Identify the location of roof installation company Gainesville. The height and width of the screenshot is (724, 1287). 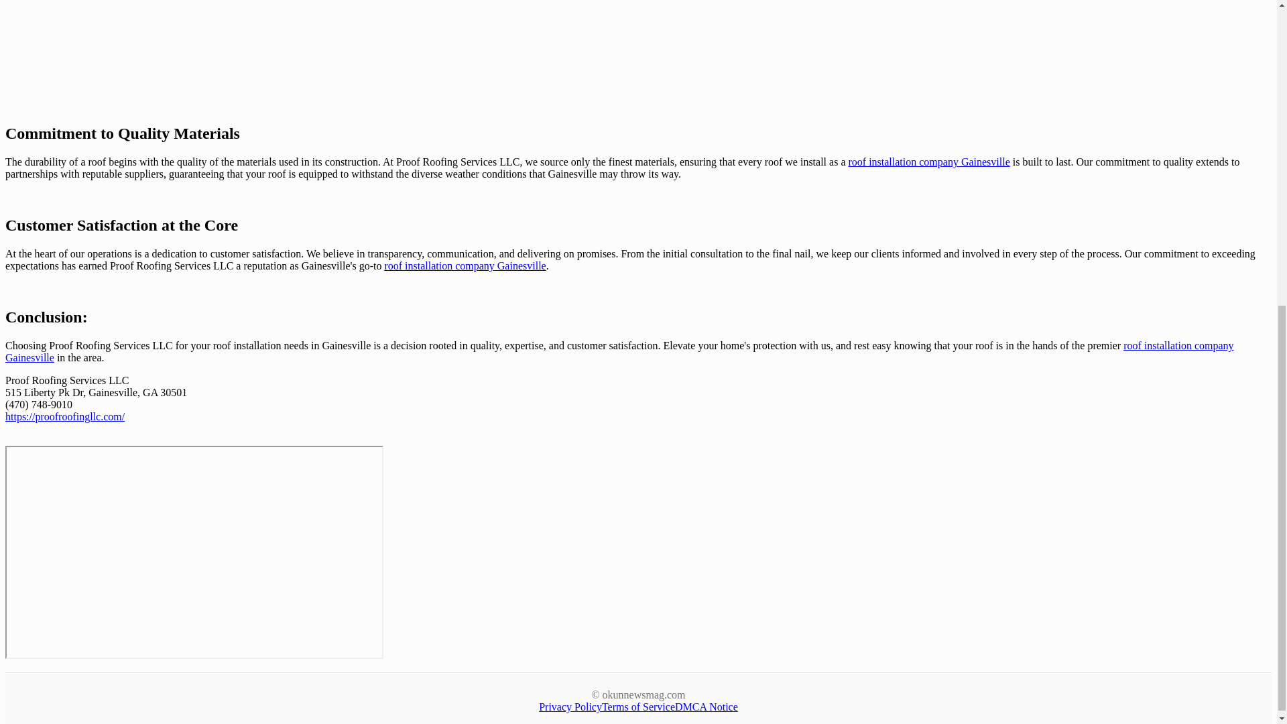
(619, 351).